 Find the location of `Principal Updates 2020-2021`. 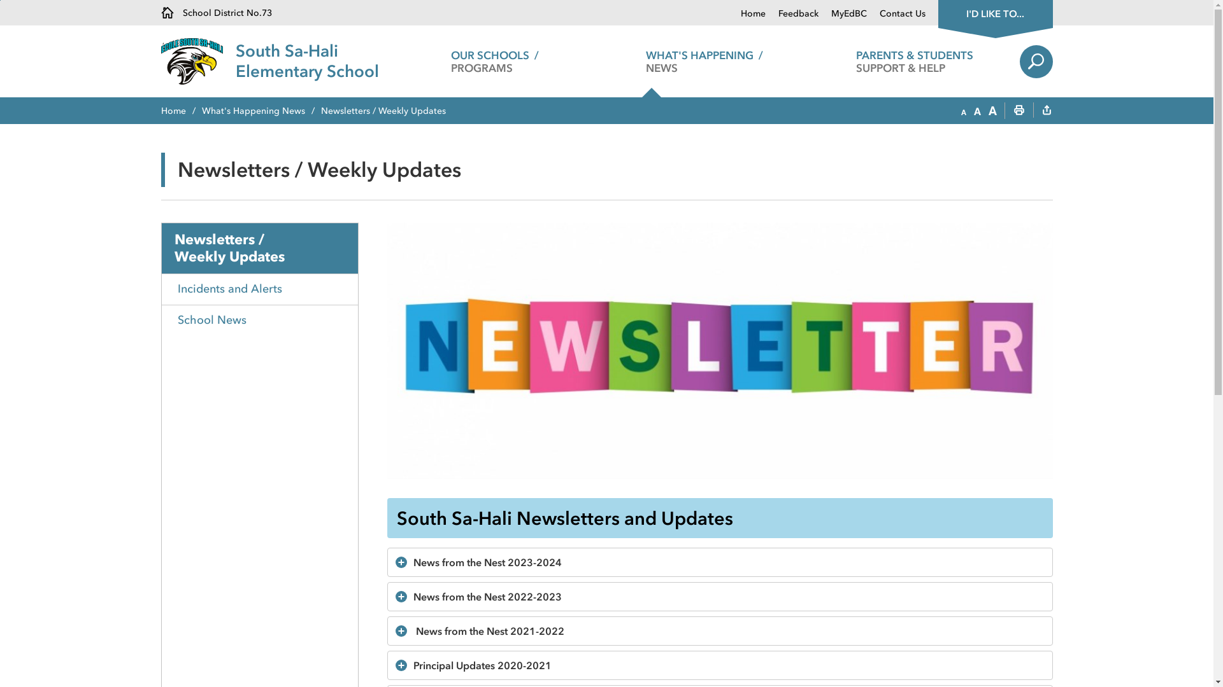

Principal Updates 2020-2021 is located at coordinates (729, 665).